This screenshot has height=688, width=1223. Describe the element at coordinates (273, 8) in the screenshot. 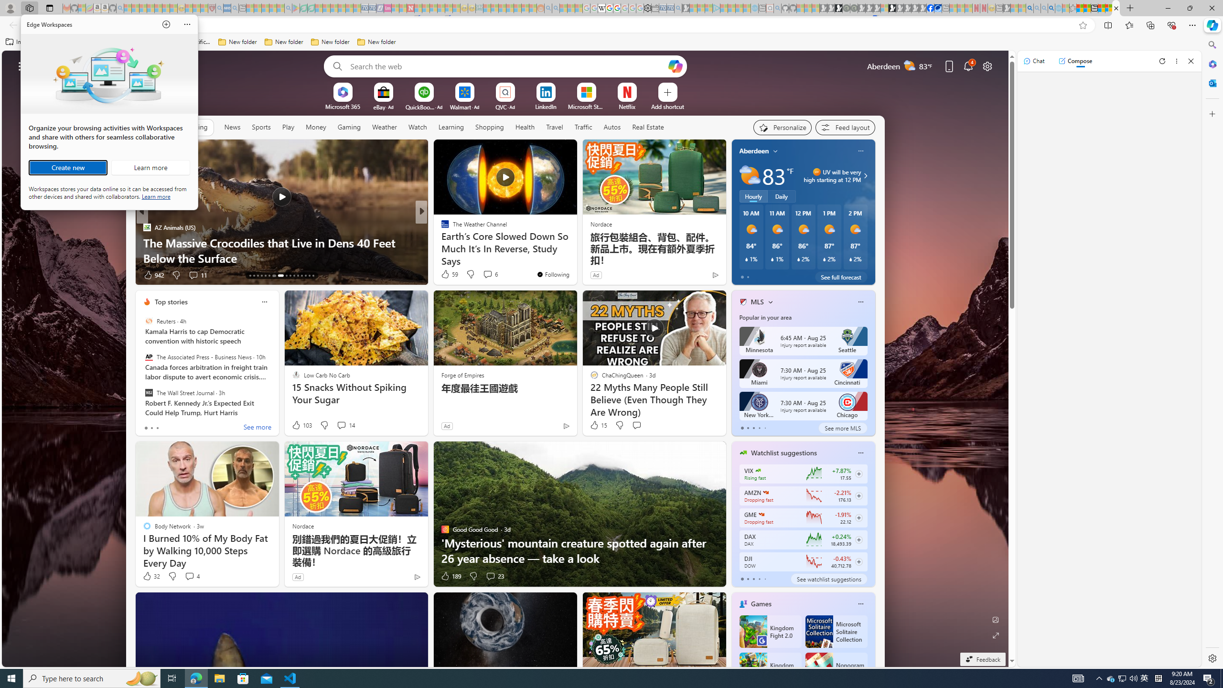

I see `Pets - MSN - Sleeping` at that location.